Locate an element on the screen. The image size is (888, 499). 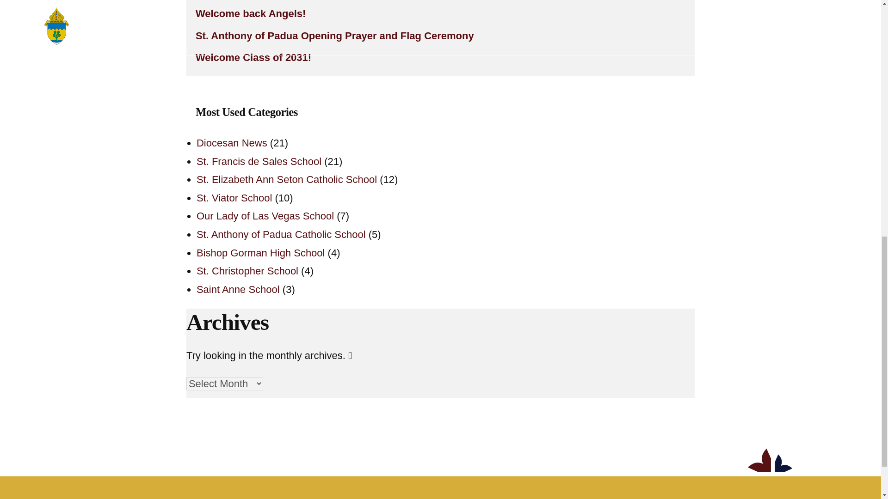
St. Anthony of Padua Opening Prayer and Flag Ceremony is located at coordinates (440, 36).